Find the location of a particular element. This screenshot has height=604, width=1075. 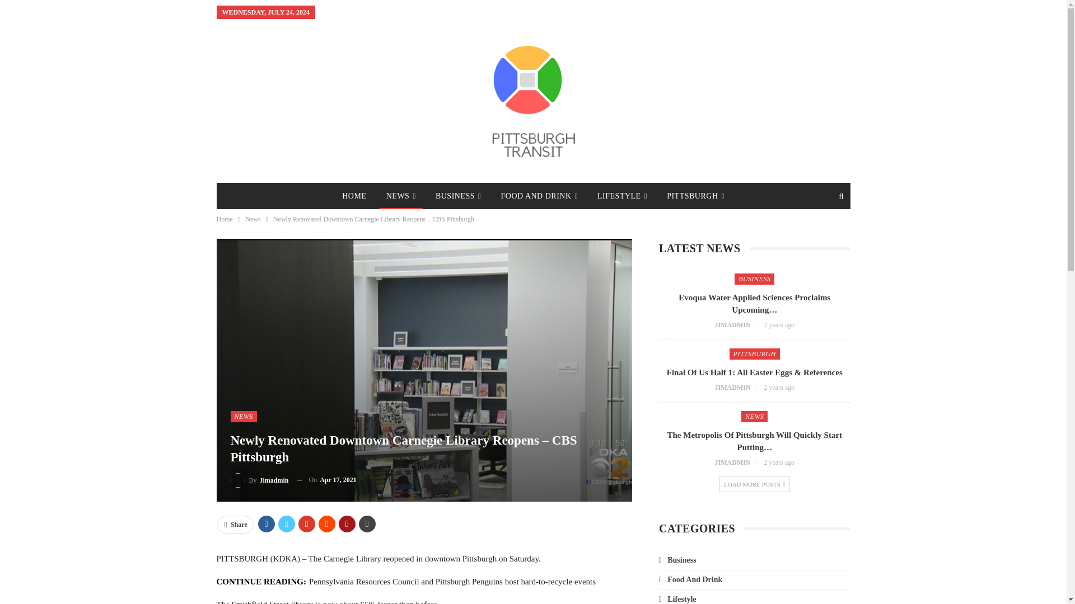

NEWS is located at coordinates (401, 196).